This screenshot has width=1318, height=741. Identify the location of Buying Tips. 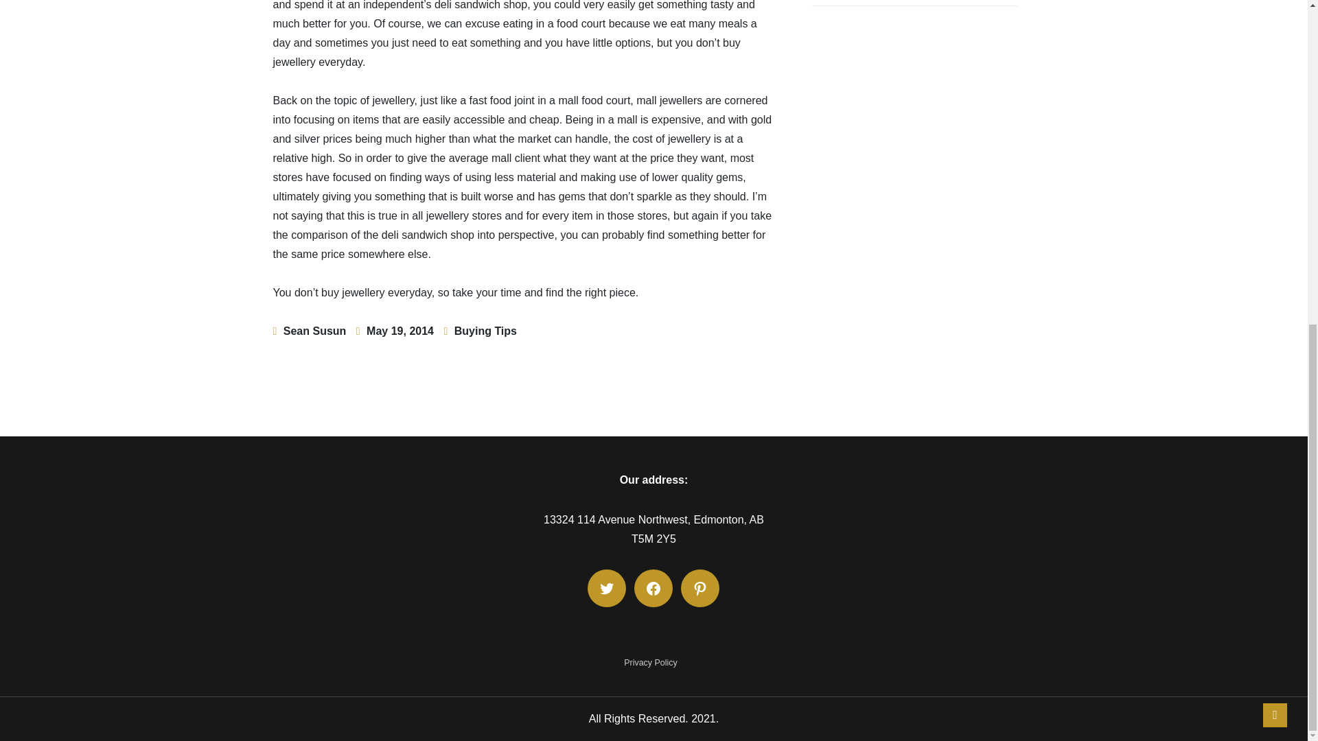
(485, 331).